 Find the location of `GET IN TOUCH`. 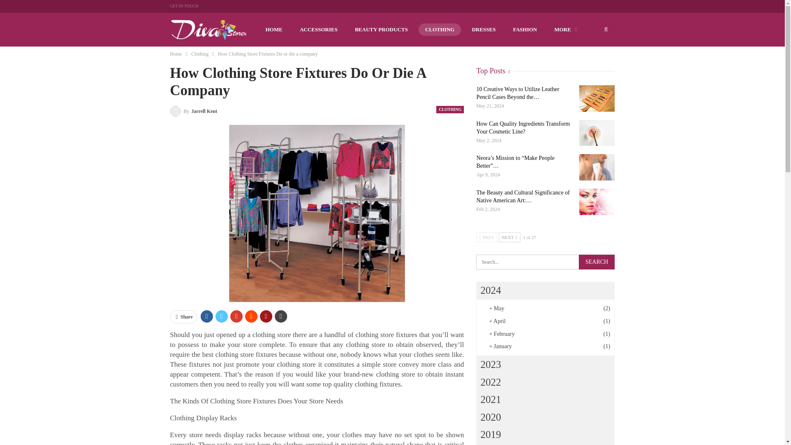

GET IN TOUCH is located at coordinates (184, 6).